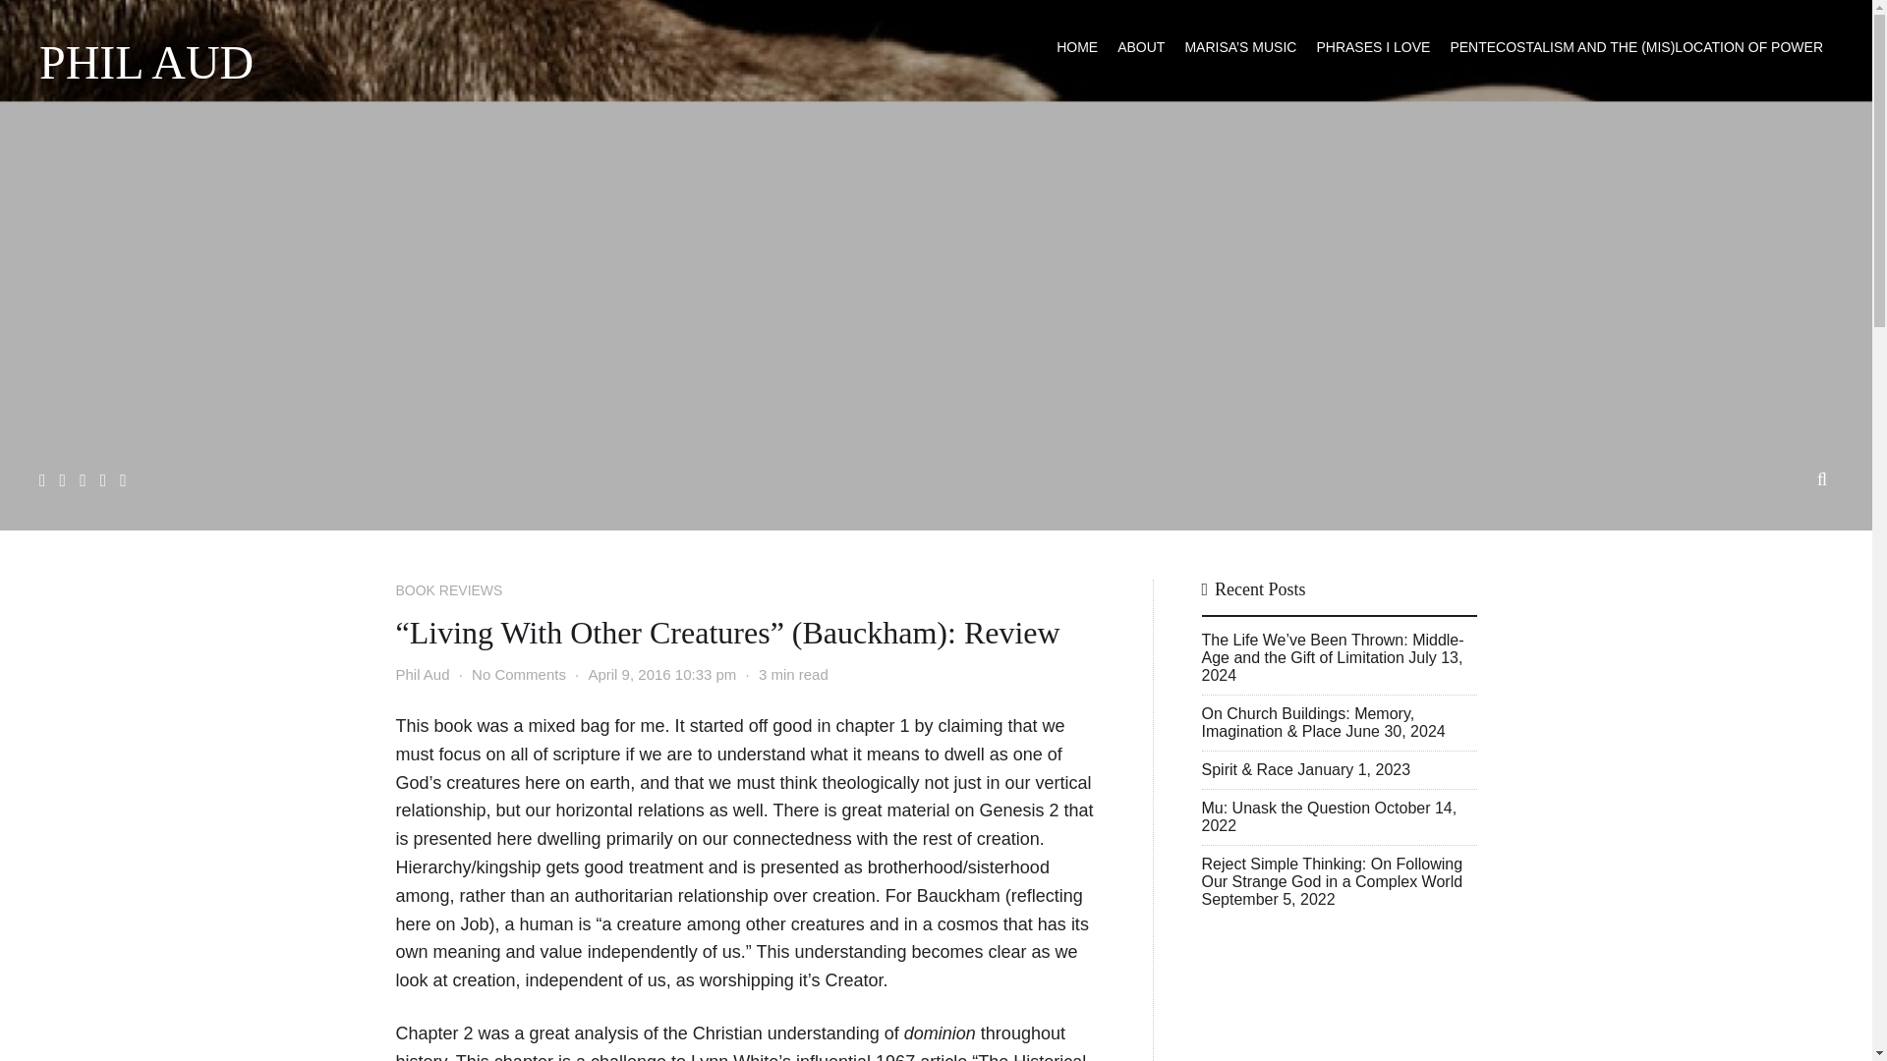 This screenshot has height=1061, width=1887. Describe the element at coordinates (1285, 808) in the screenshot. I see `Mu: Unask the Question` at that location.